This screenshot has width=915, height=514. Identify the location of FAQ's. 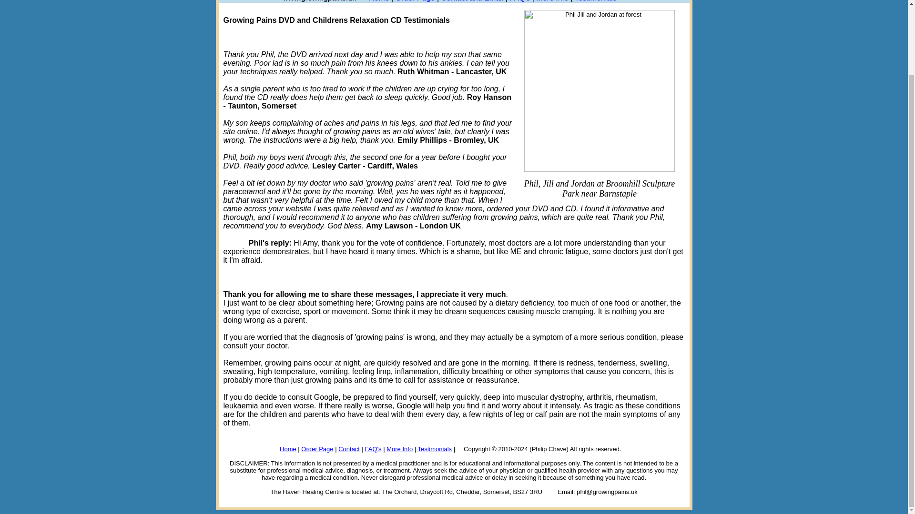
(519, 1).